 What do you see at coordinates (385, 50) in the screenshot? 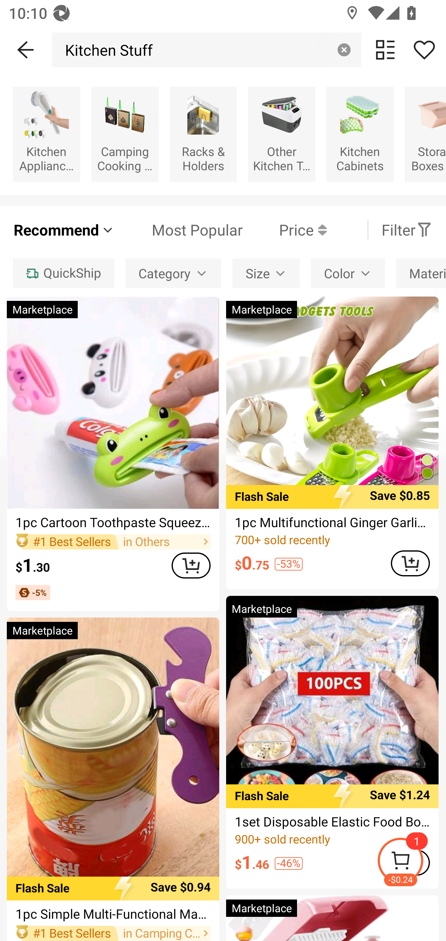
I see `change view` at bounding box center [385, 50].